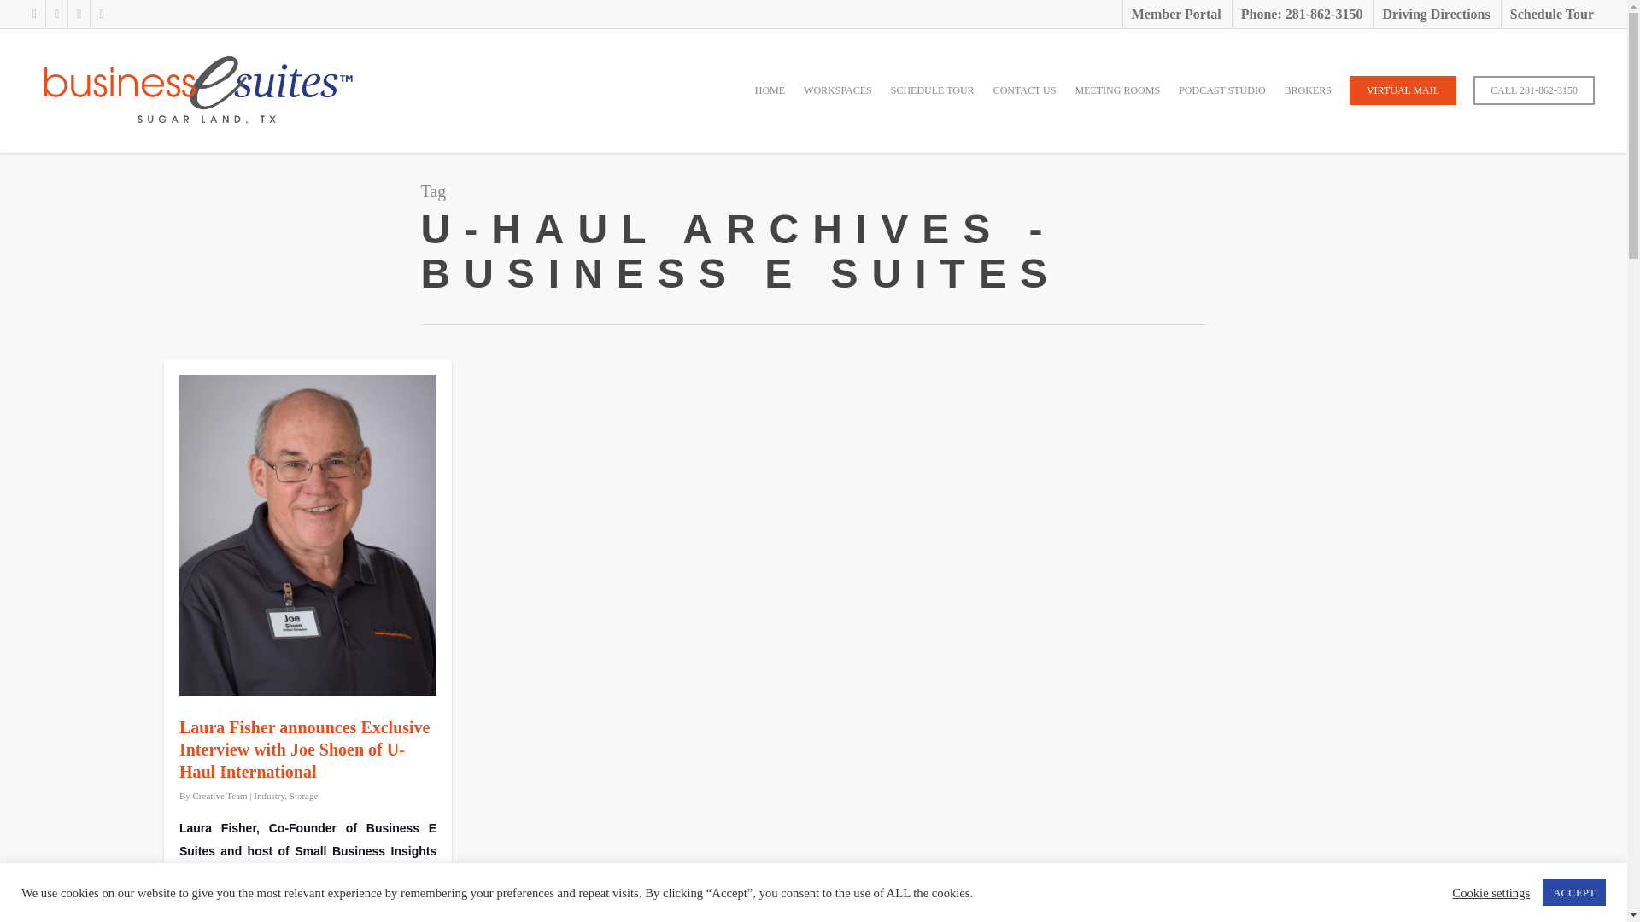  Describe the element at coordinates (1533, 102) in the screenshot. I see `CALL 281-862-3150` at that location.